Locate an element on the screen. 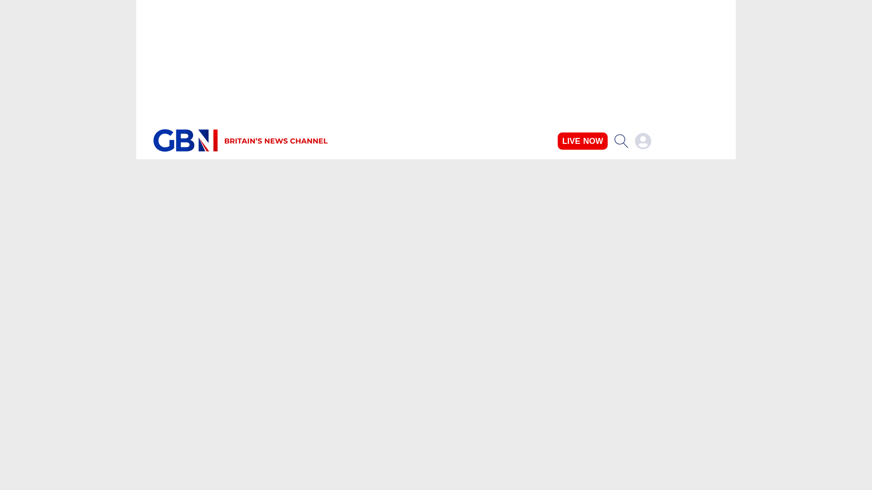 This screenshot has height=490, width=872. GBN Britain's News Channel is located at coordinates (185, 141).